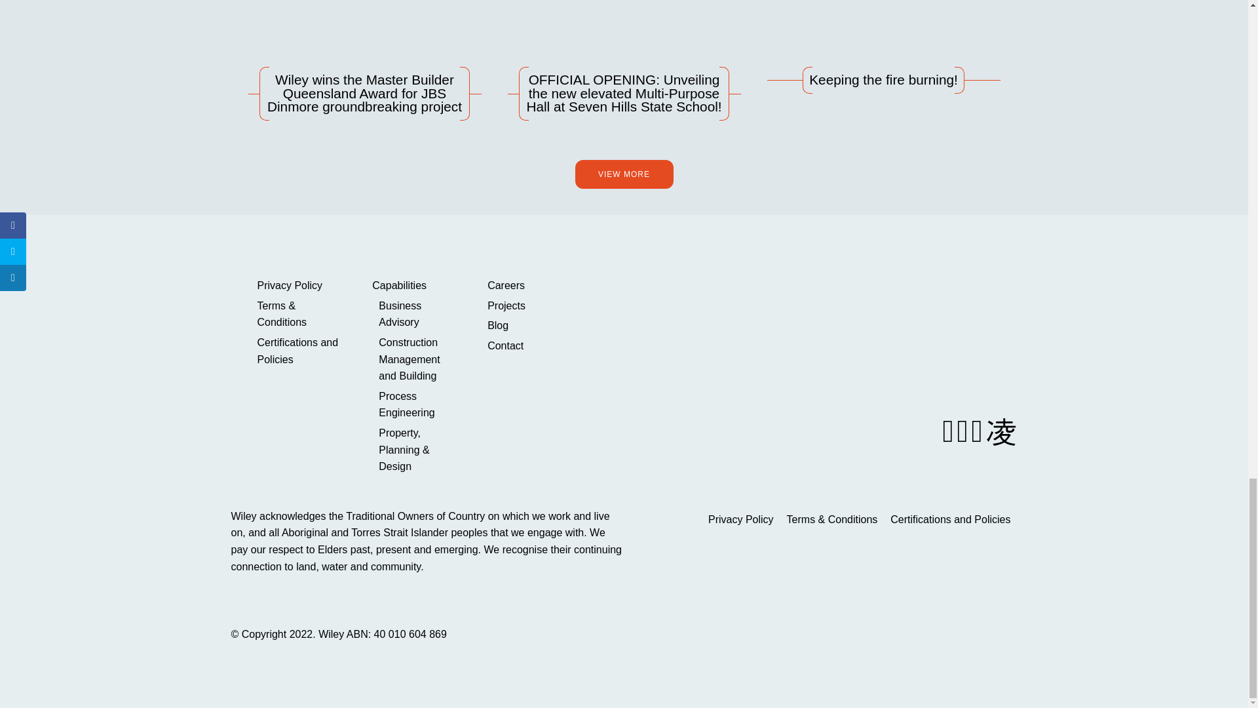 The width and height of the screenshot is (1258, 708). I want to click on Privacy Policy, so click(297, 286).